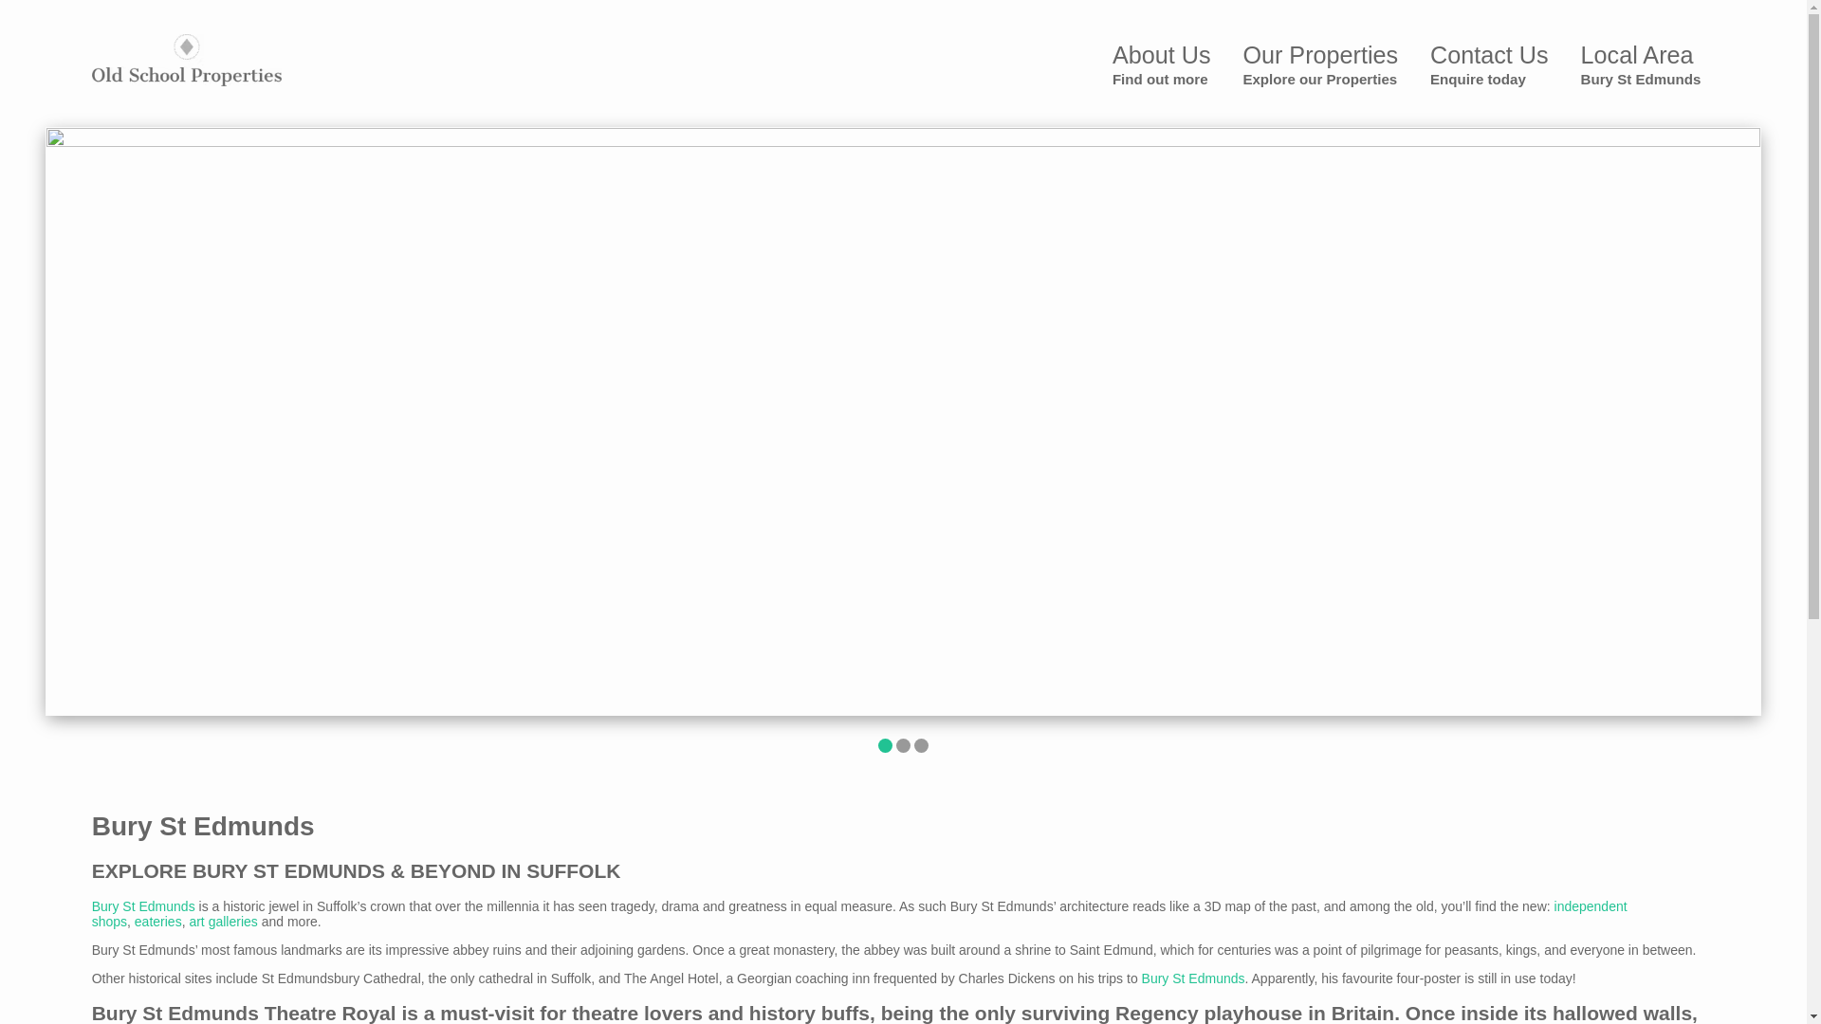 This screenshot has width=1821, height=1024. I want to click on Eating in Bury St Edmunds, so click(1193, 978).